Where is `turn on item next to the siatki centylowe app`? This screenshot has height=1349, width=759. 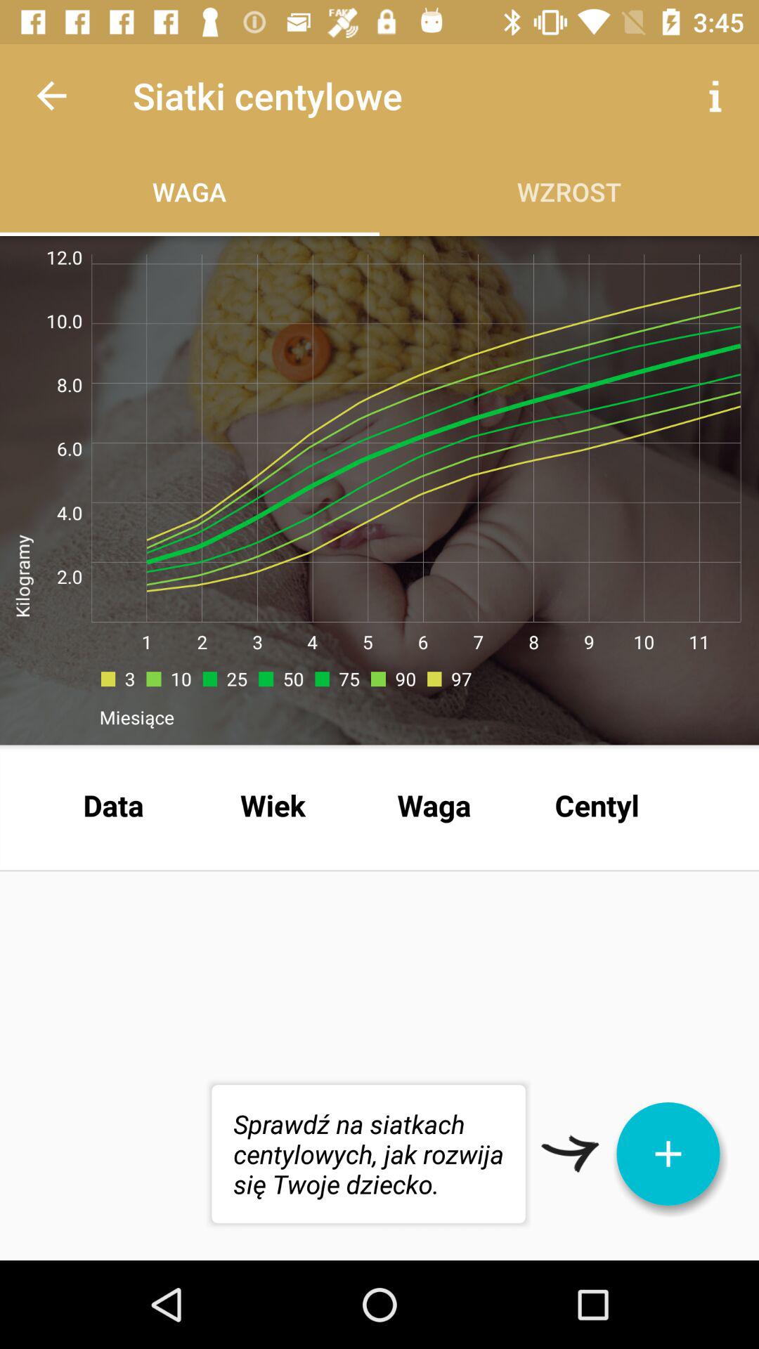 turn on item next to the siatki centylowe app is located at coordinates (714, 96).